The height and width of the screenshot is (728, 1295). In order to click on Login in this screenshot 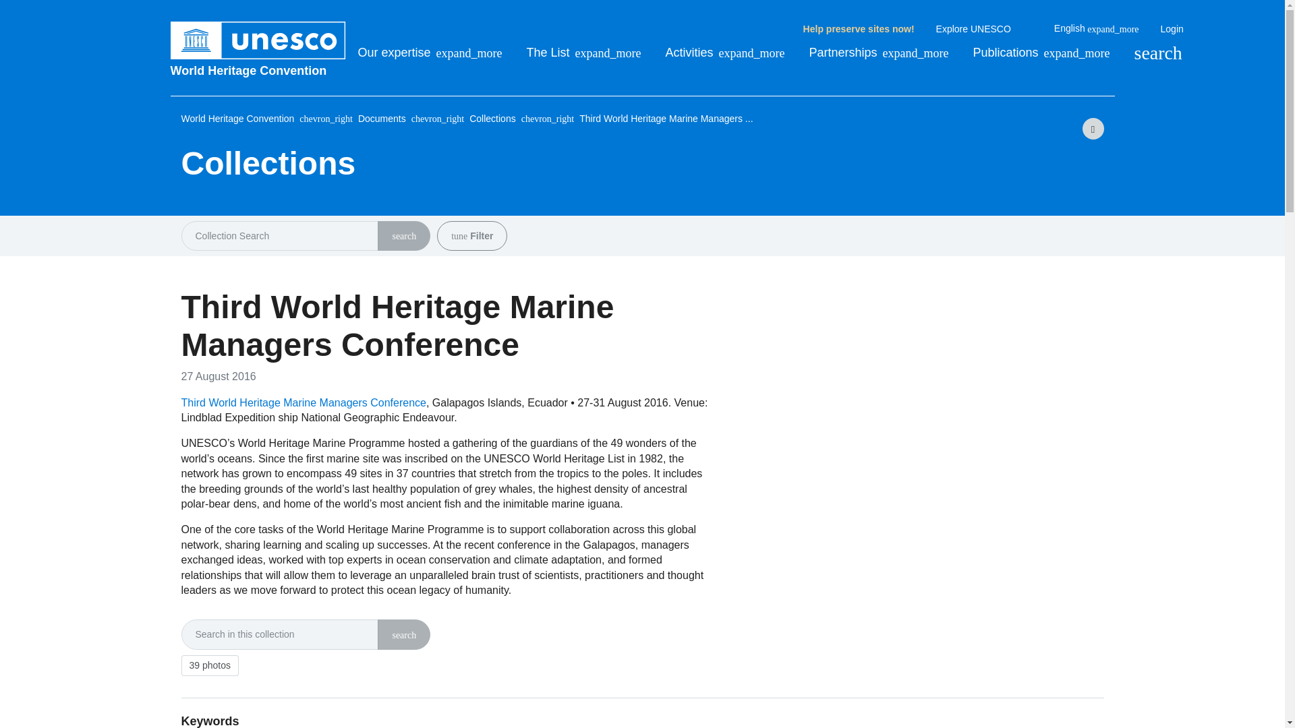, I will do `click(1172, 30)`.